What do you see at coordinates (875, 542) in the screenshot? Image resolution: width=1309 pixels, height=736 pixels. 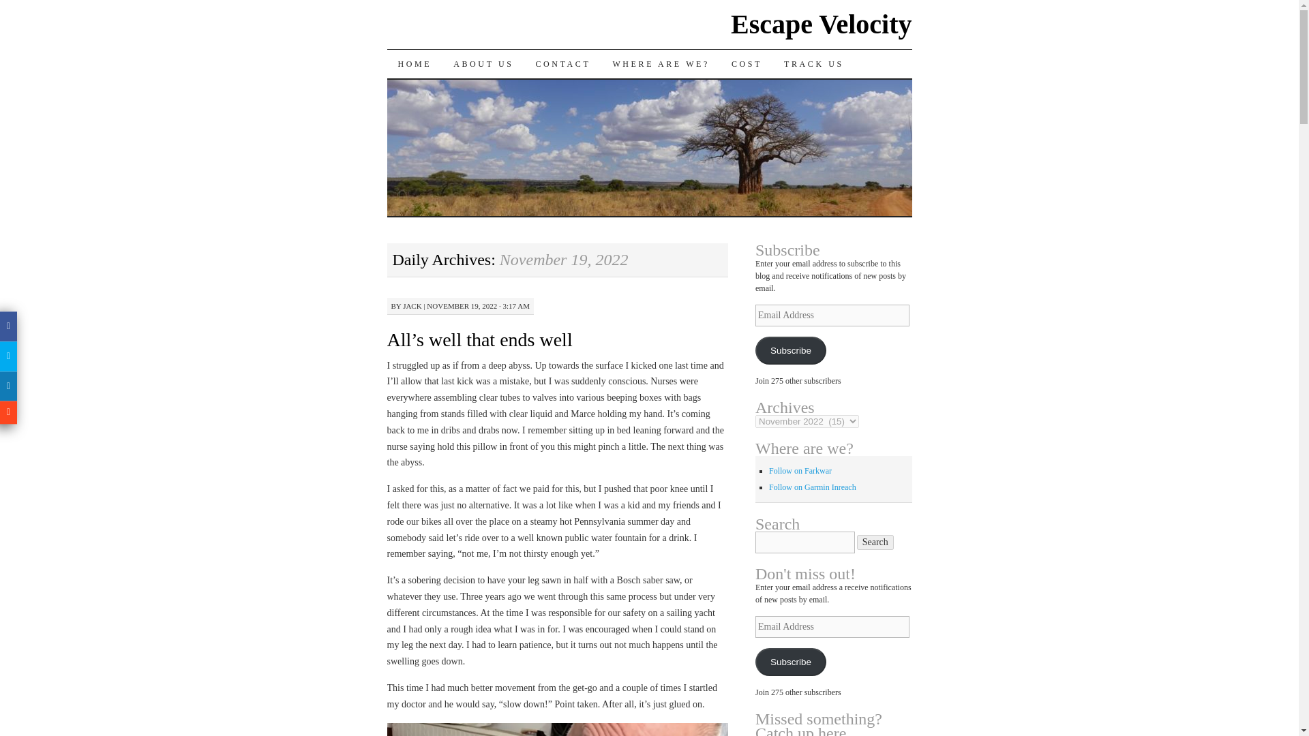 I see `Search` at bounding box center [875, 542].